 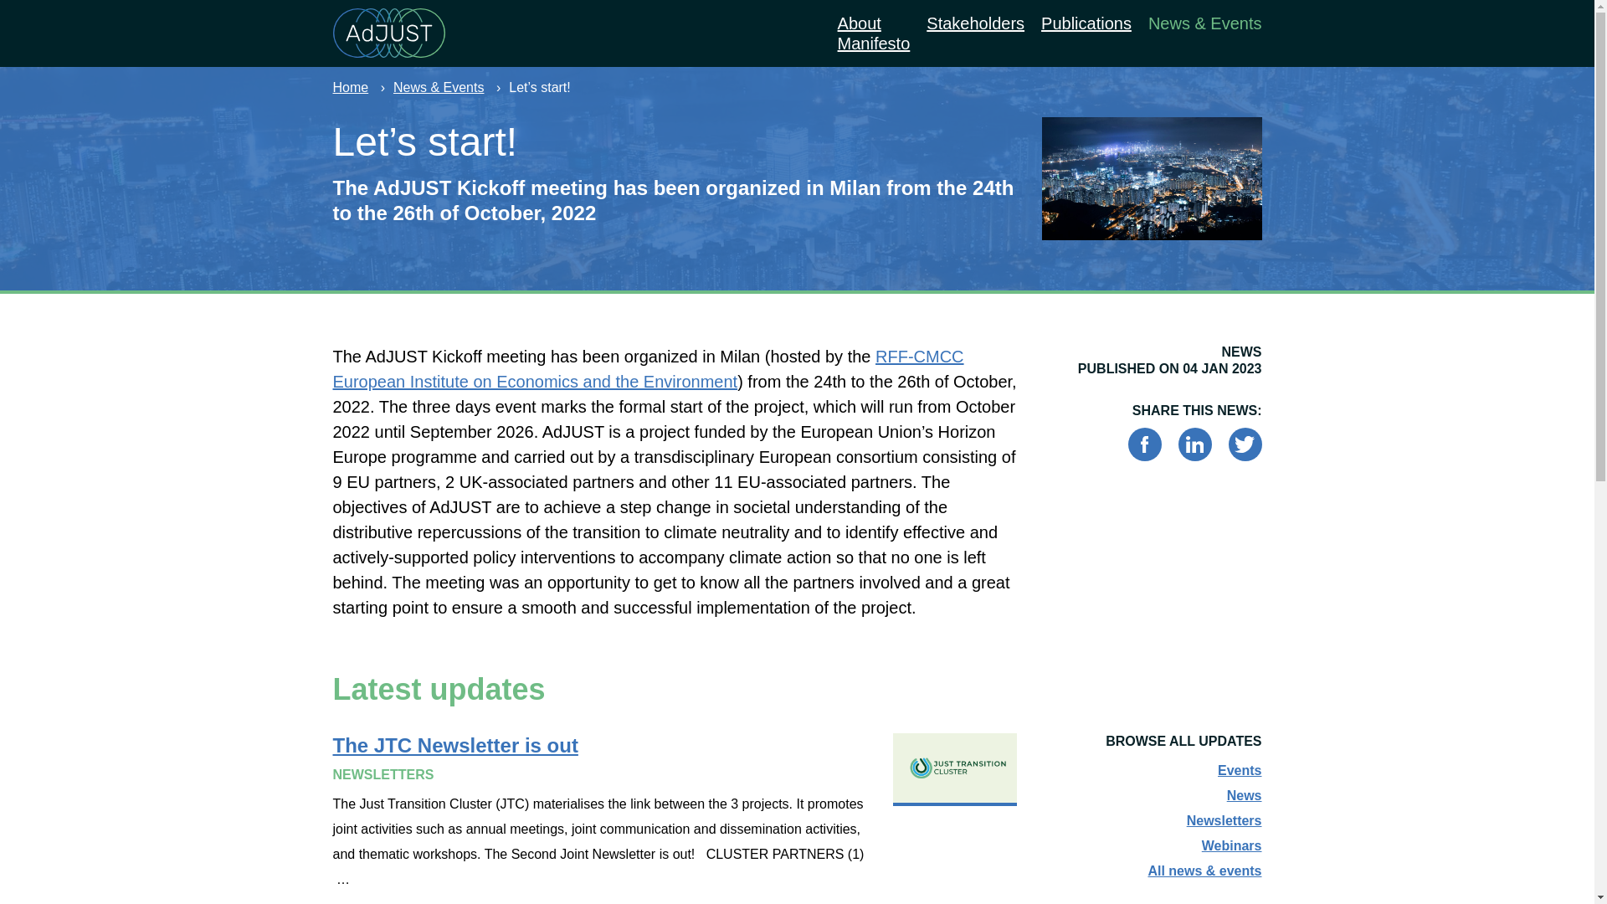 What do you see at coordinates (1240, 770) in the screenshot?
I see `Events` at bounding box center [1240, 770].